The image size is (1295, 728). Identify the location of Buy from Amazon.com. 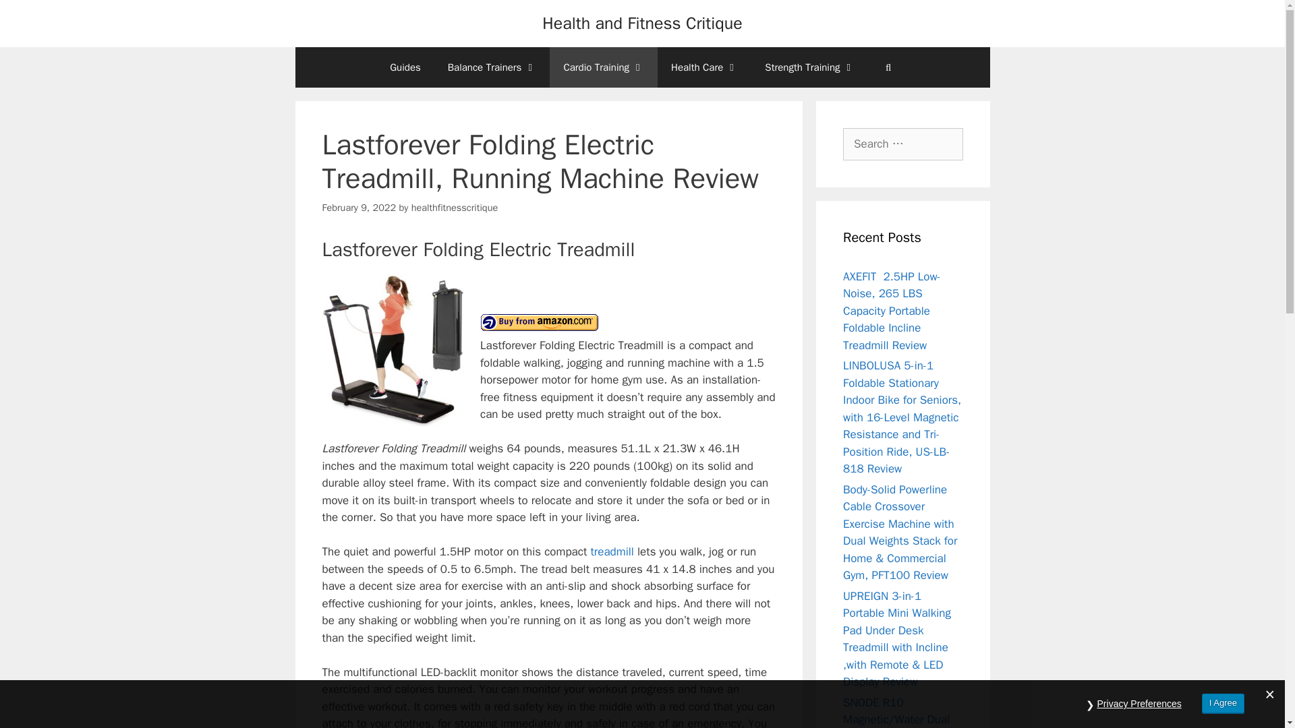
(540, 322).